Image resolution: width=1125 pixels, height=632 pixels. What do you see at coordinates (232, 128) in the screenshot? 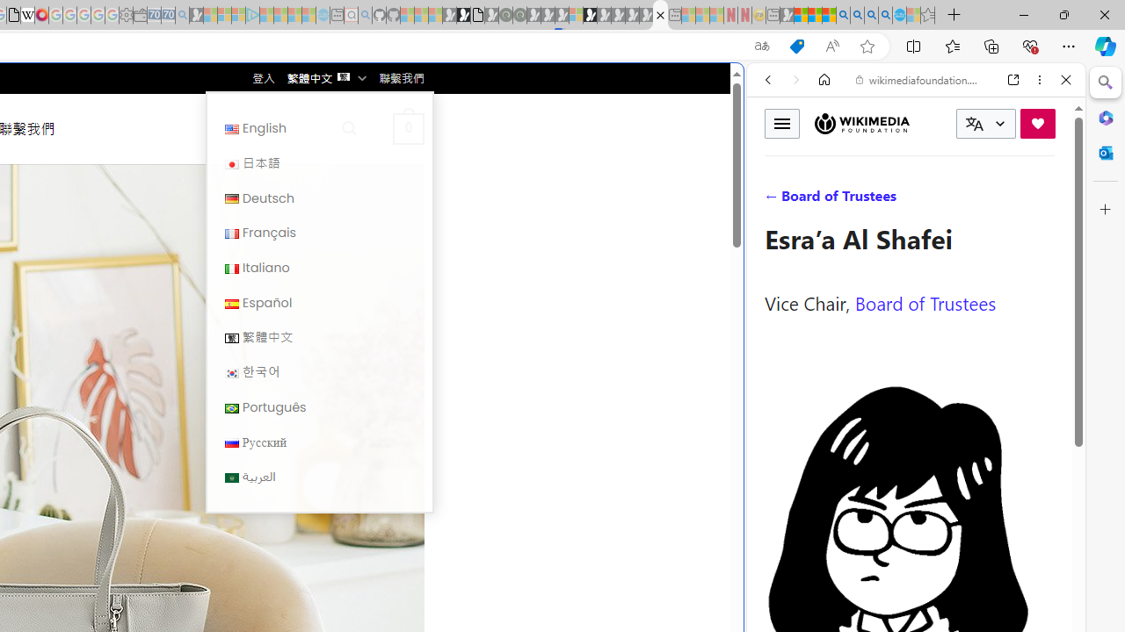
I see `English` at bounding box center [232, 128].